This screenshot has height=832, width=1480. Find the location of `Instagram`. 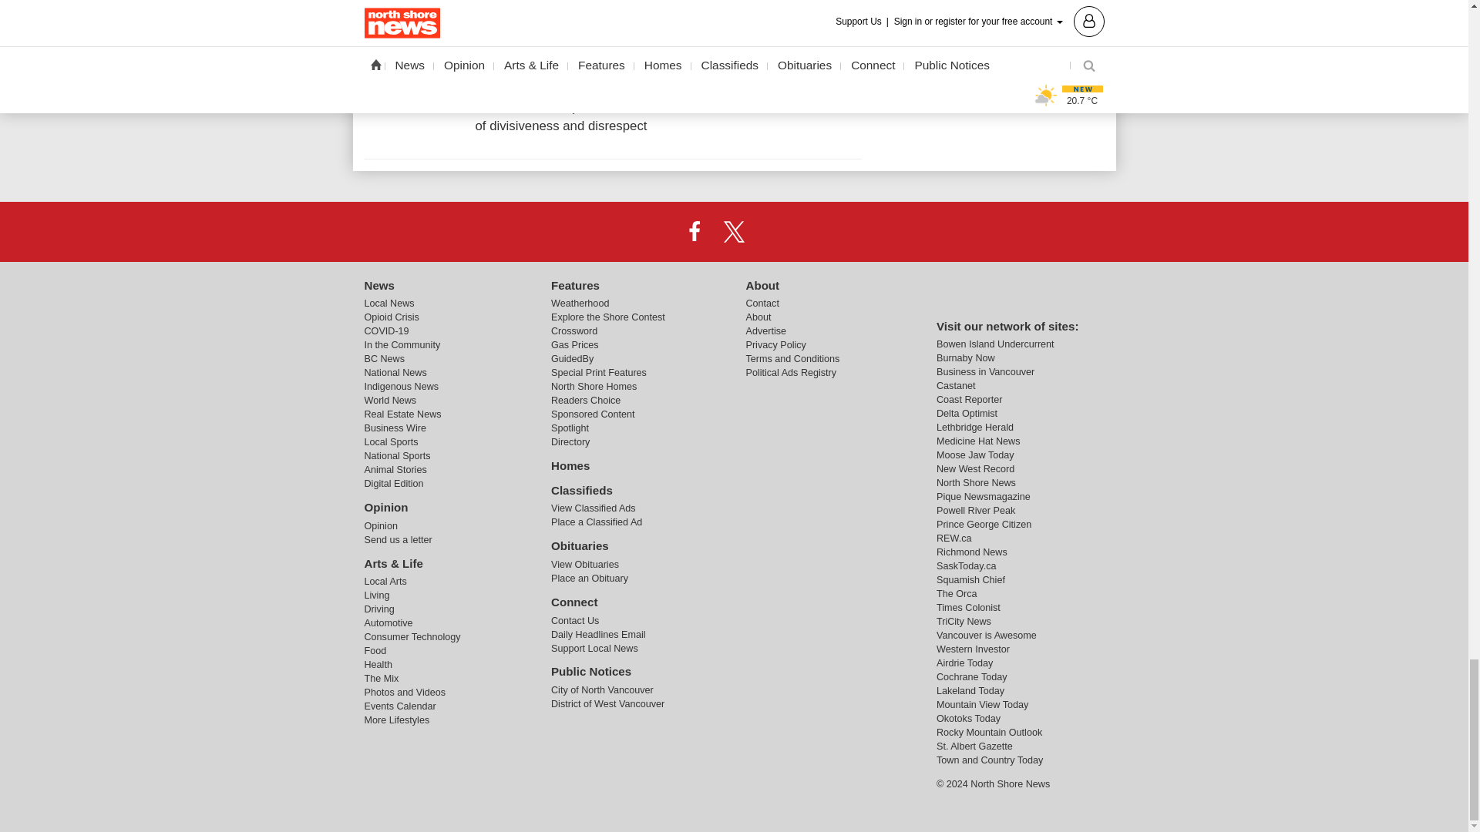

Instagram is located at coordinates (773, 230).